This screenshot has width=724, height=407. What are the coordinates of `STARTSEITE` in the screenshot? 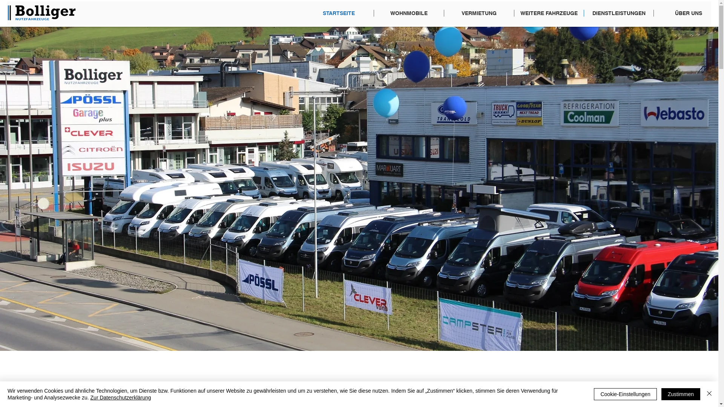 It's located at (339, 13).